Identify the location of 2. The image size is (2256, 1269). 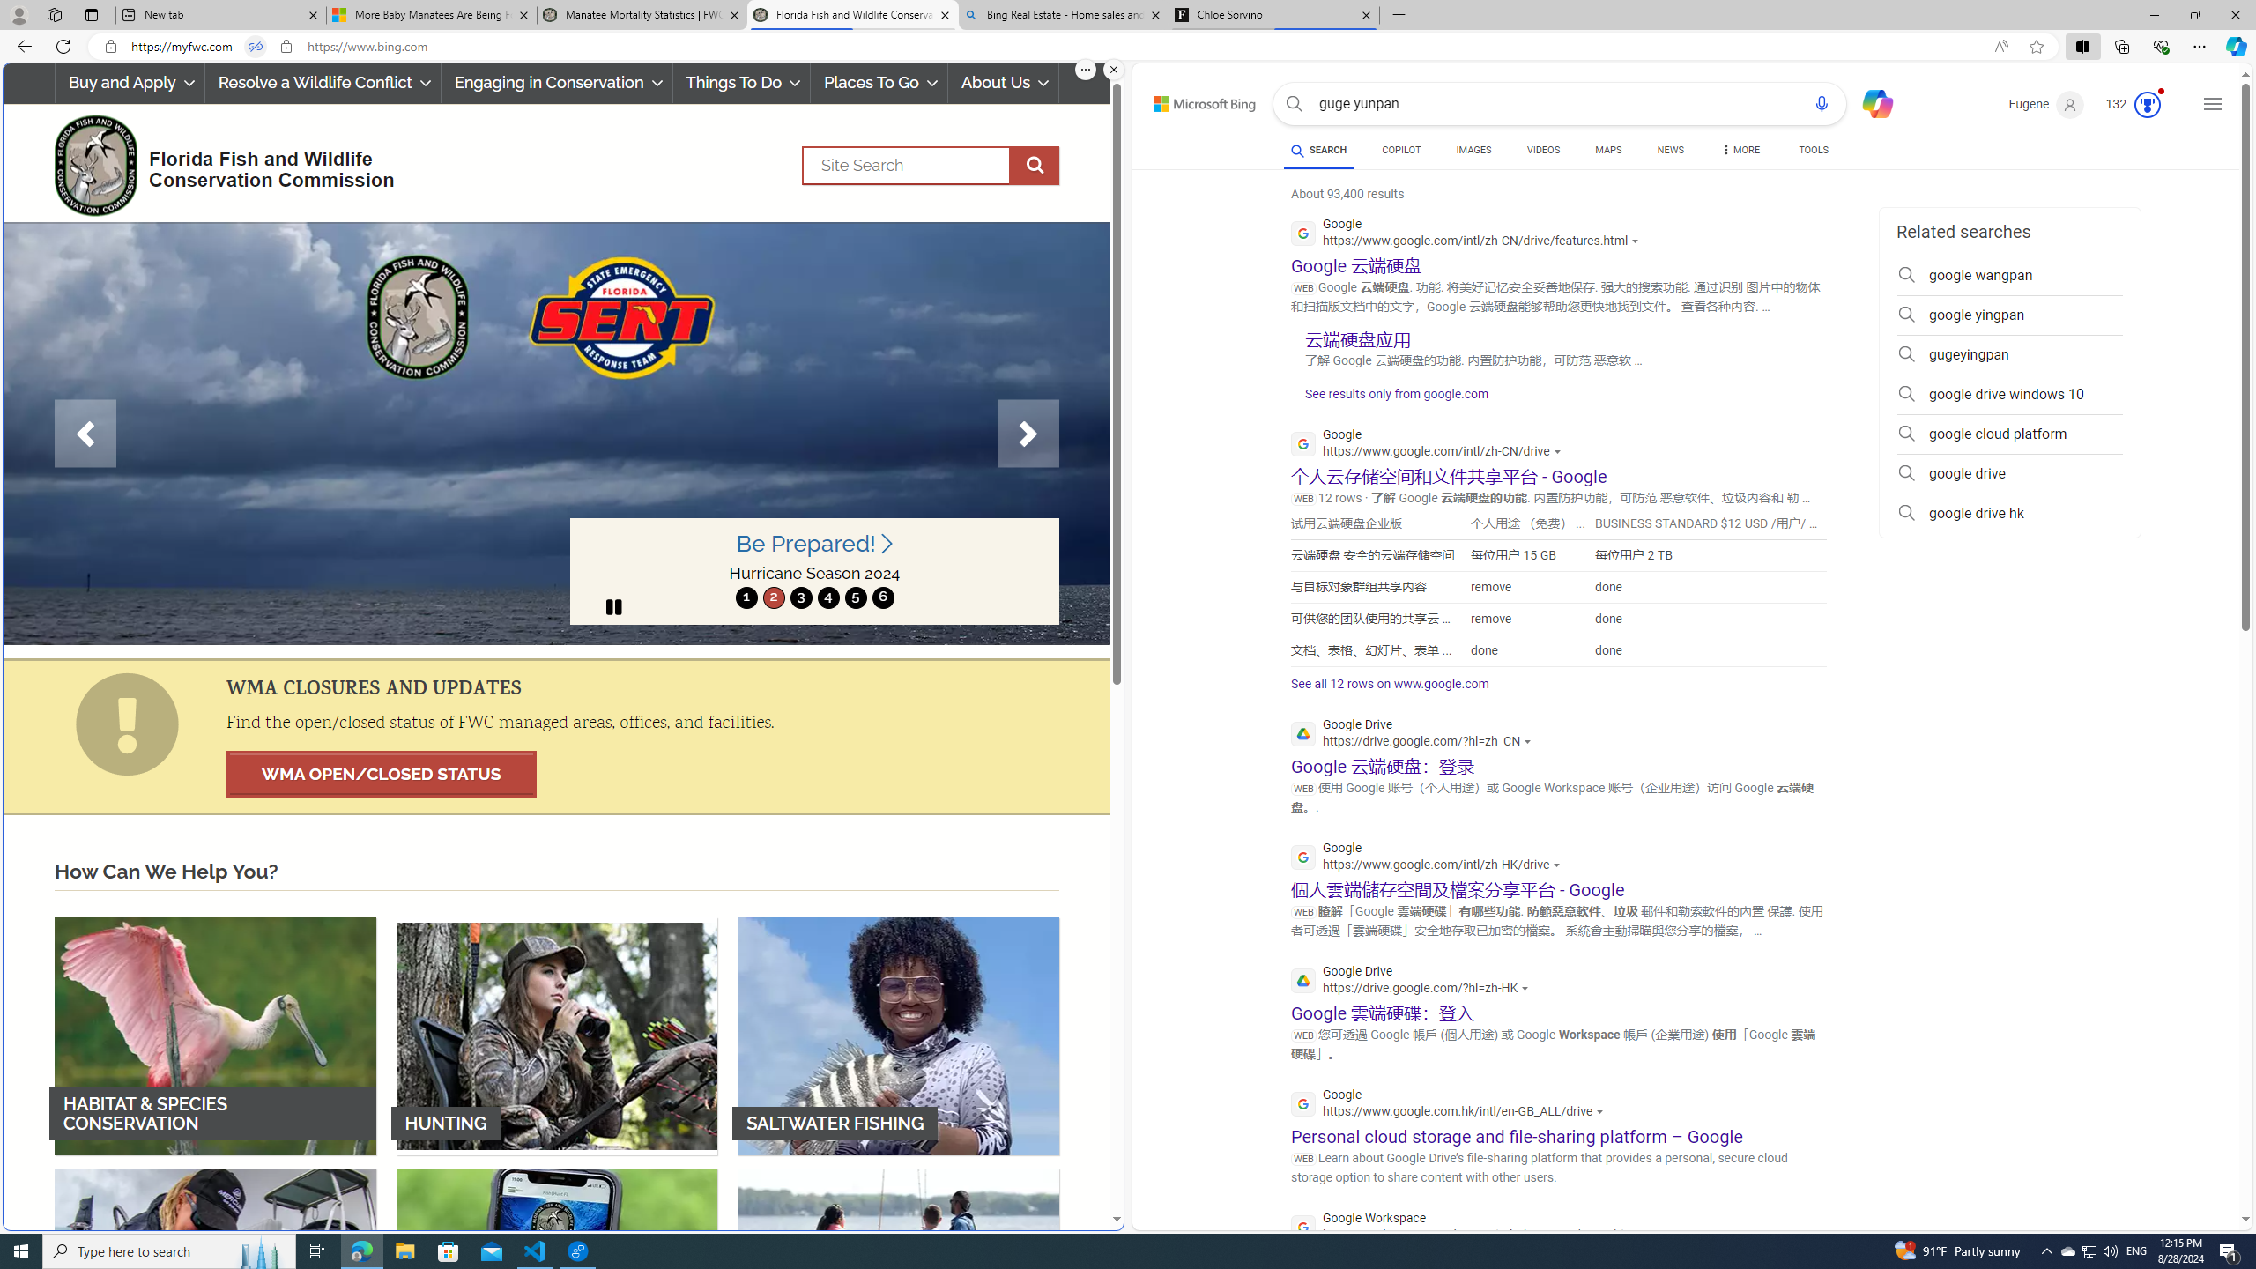
(774, 597).